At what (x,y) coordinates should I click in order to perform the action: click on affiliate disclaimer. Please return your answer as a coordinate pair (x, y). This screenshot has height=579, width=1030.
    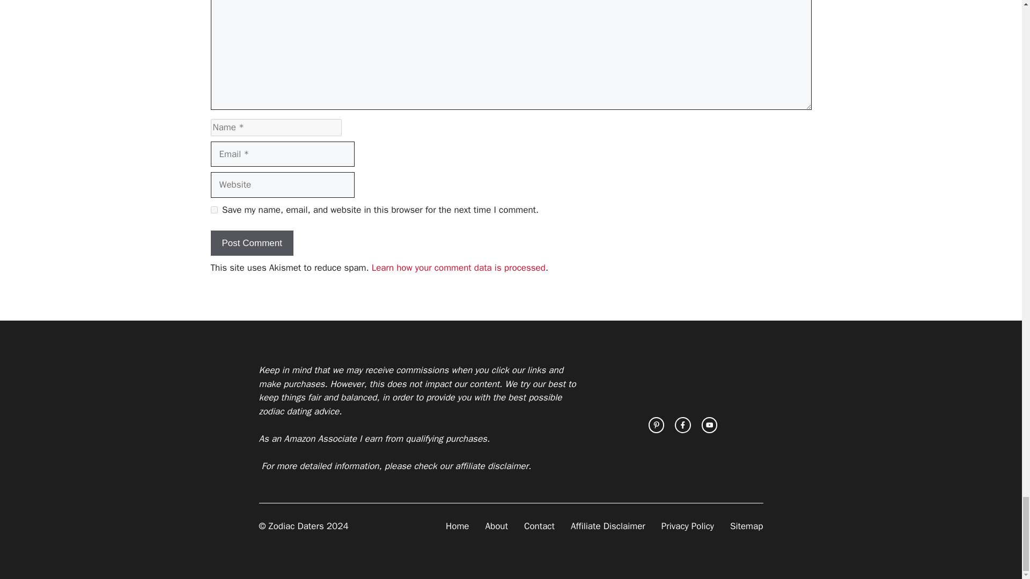
    Looking at the image, I should click on (491, 466).